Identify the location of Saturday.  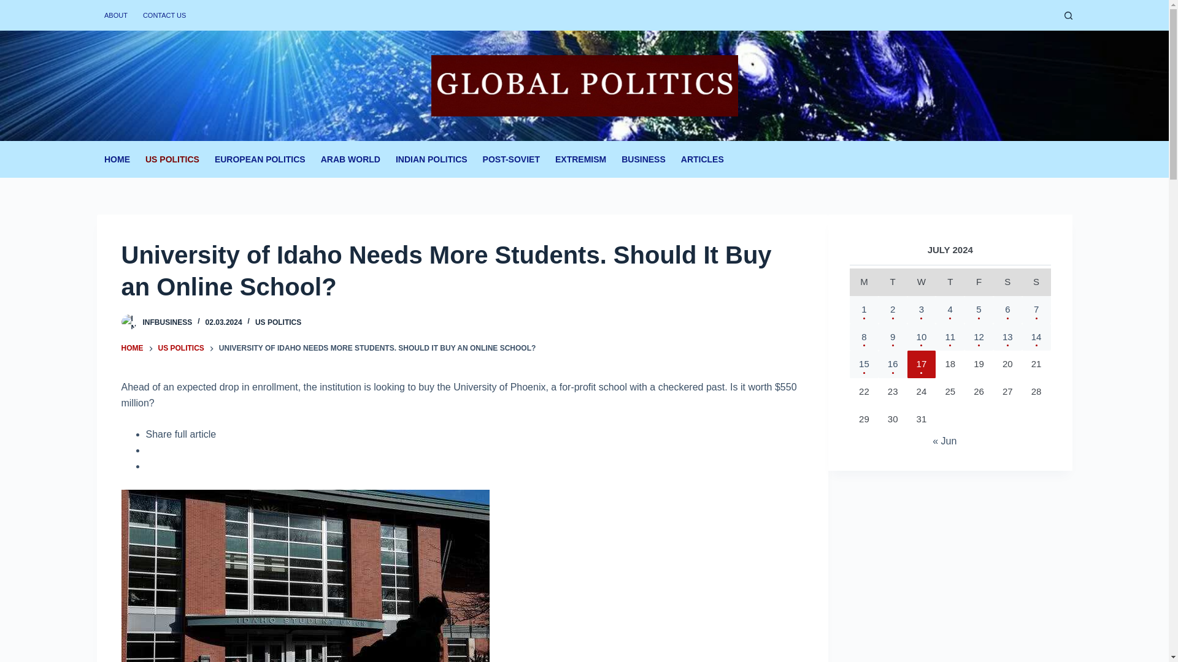
(1007, 282).